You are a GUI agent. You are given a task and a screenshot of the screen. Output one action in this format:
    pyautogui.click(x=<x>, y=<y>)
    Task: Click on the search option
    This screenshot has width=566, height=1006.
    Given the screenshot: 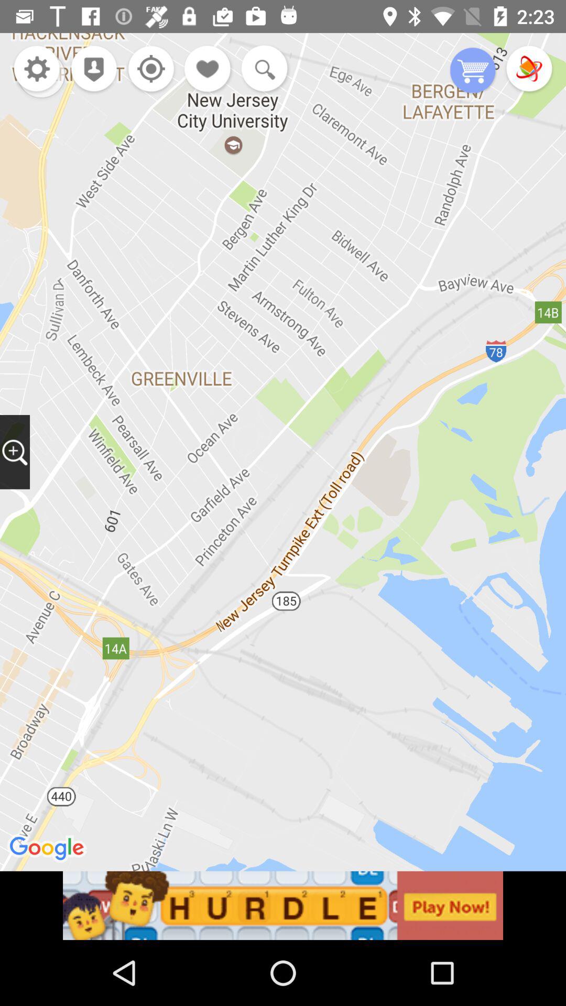 What is the action you would take?
    pyautogui.click(x=262, y=70)
    